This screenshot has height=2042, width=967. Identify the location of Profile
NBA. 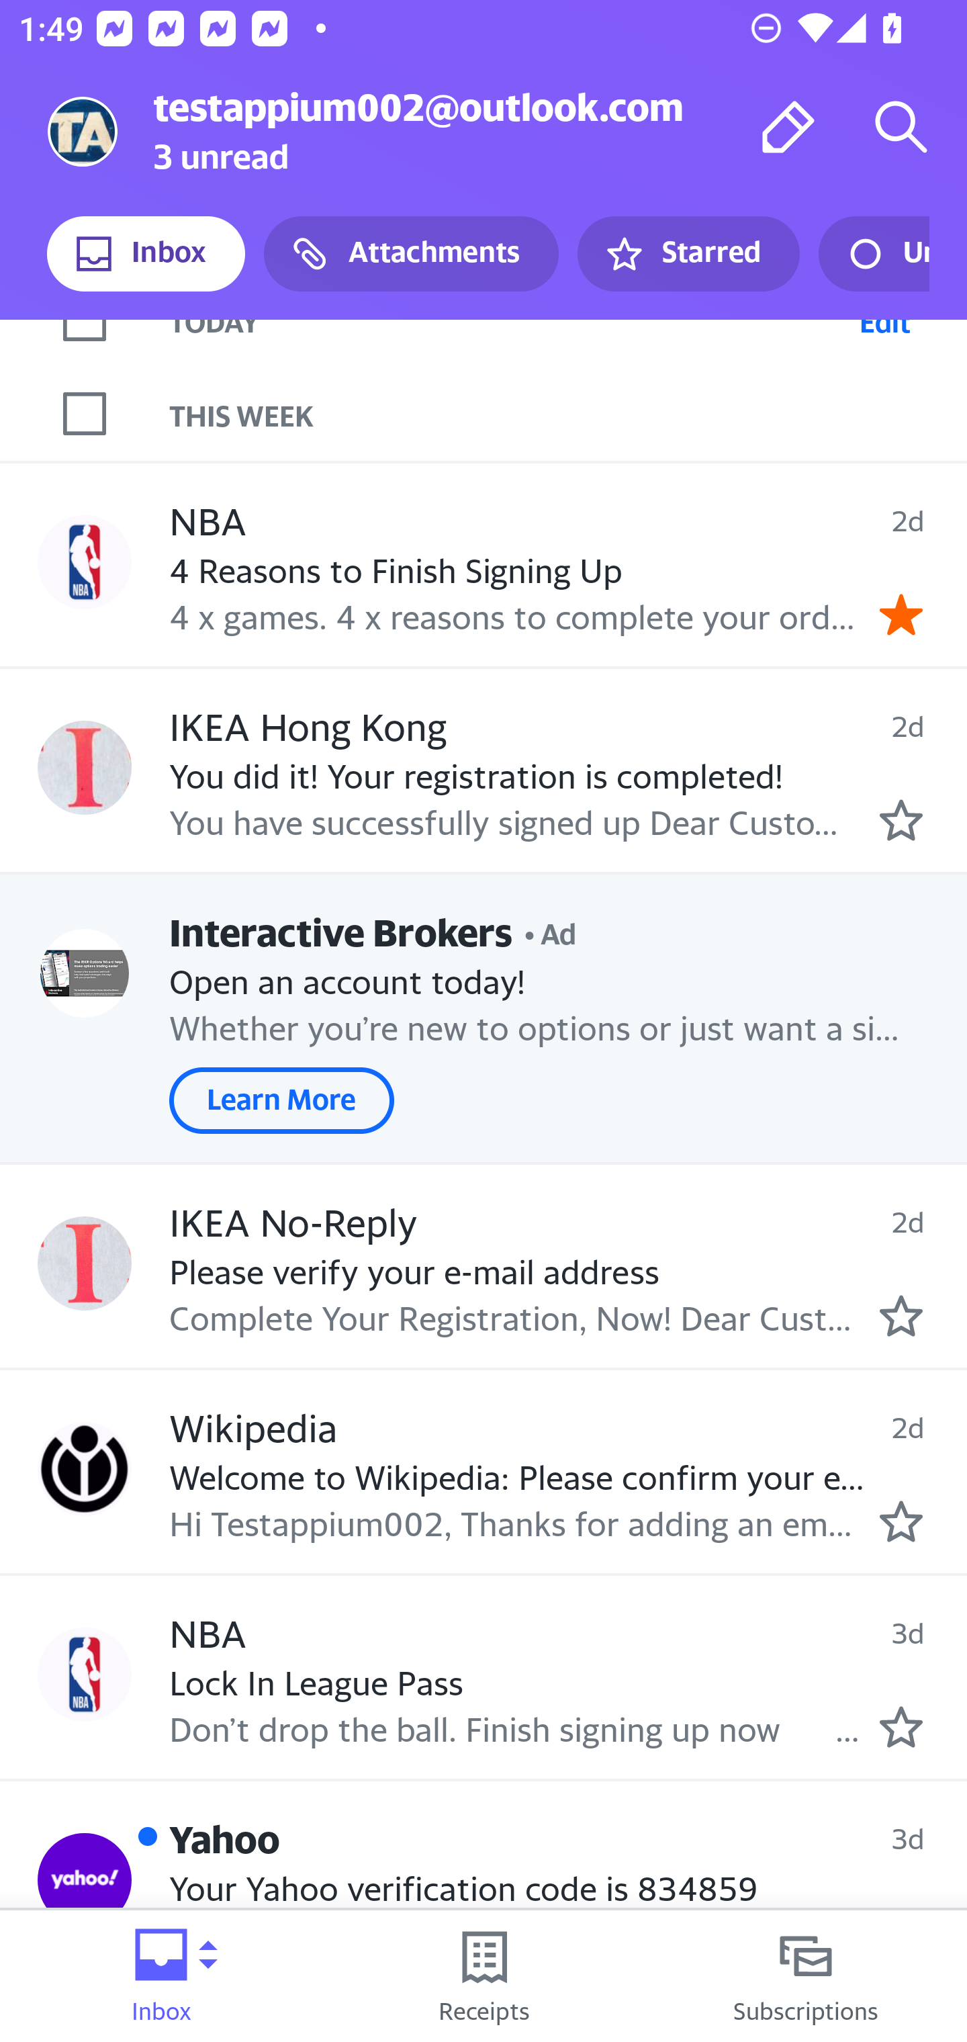
(85, 1674).